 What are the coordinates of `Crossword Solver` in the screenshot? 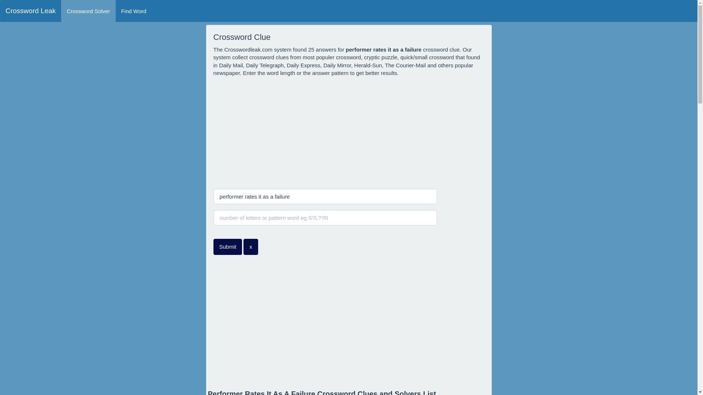 It's located at (88, 11).